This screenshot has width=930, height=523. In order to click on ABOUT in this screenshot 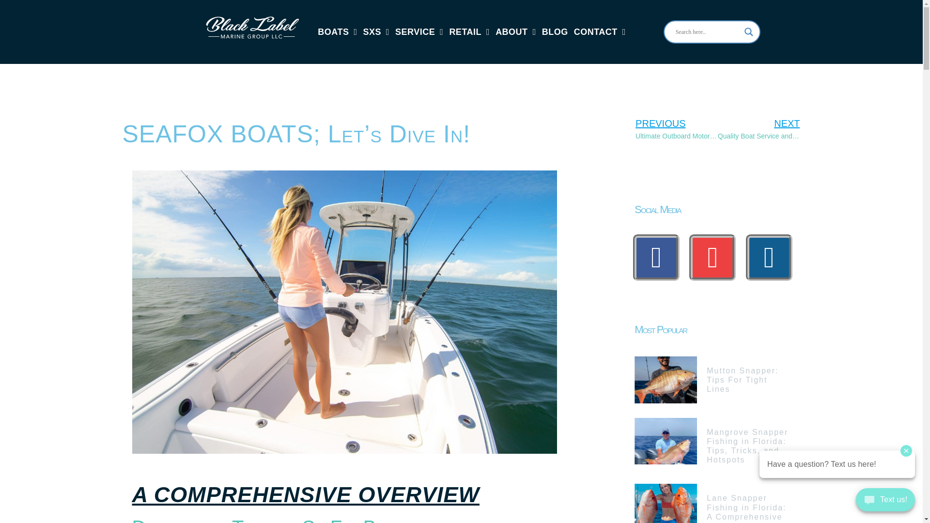, I will do `click(516, 32)`.